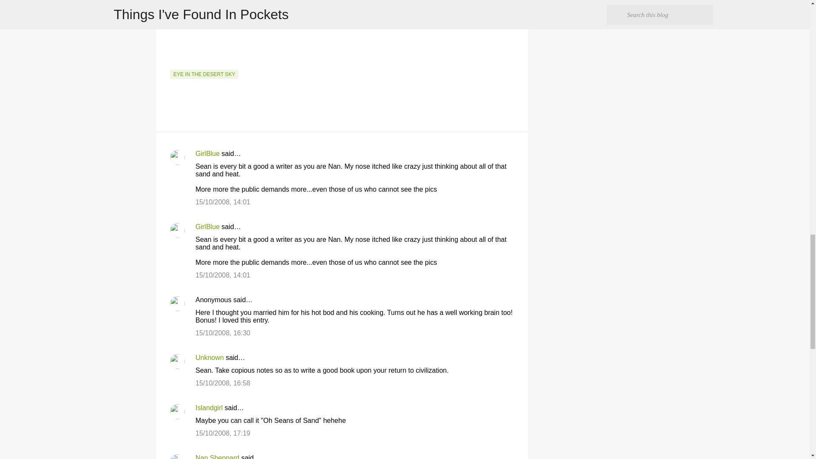  I want to click on Islandgirl, so click(209, 408).